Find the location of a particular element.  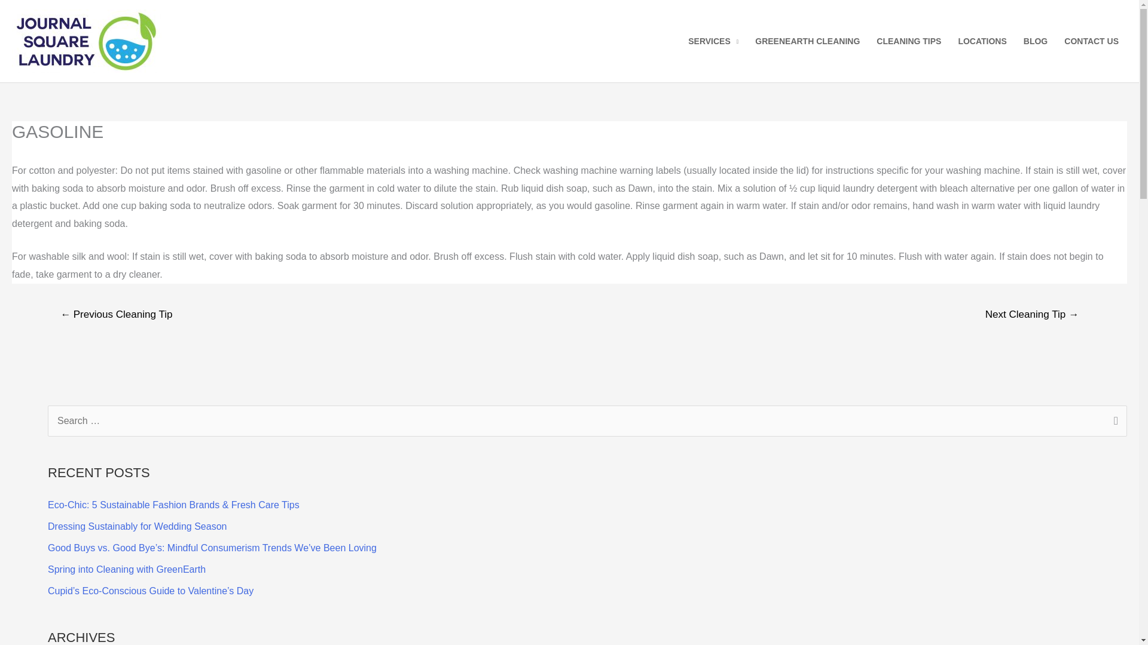

CONTACT US is located at coordinates (1092, 41).